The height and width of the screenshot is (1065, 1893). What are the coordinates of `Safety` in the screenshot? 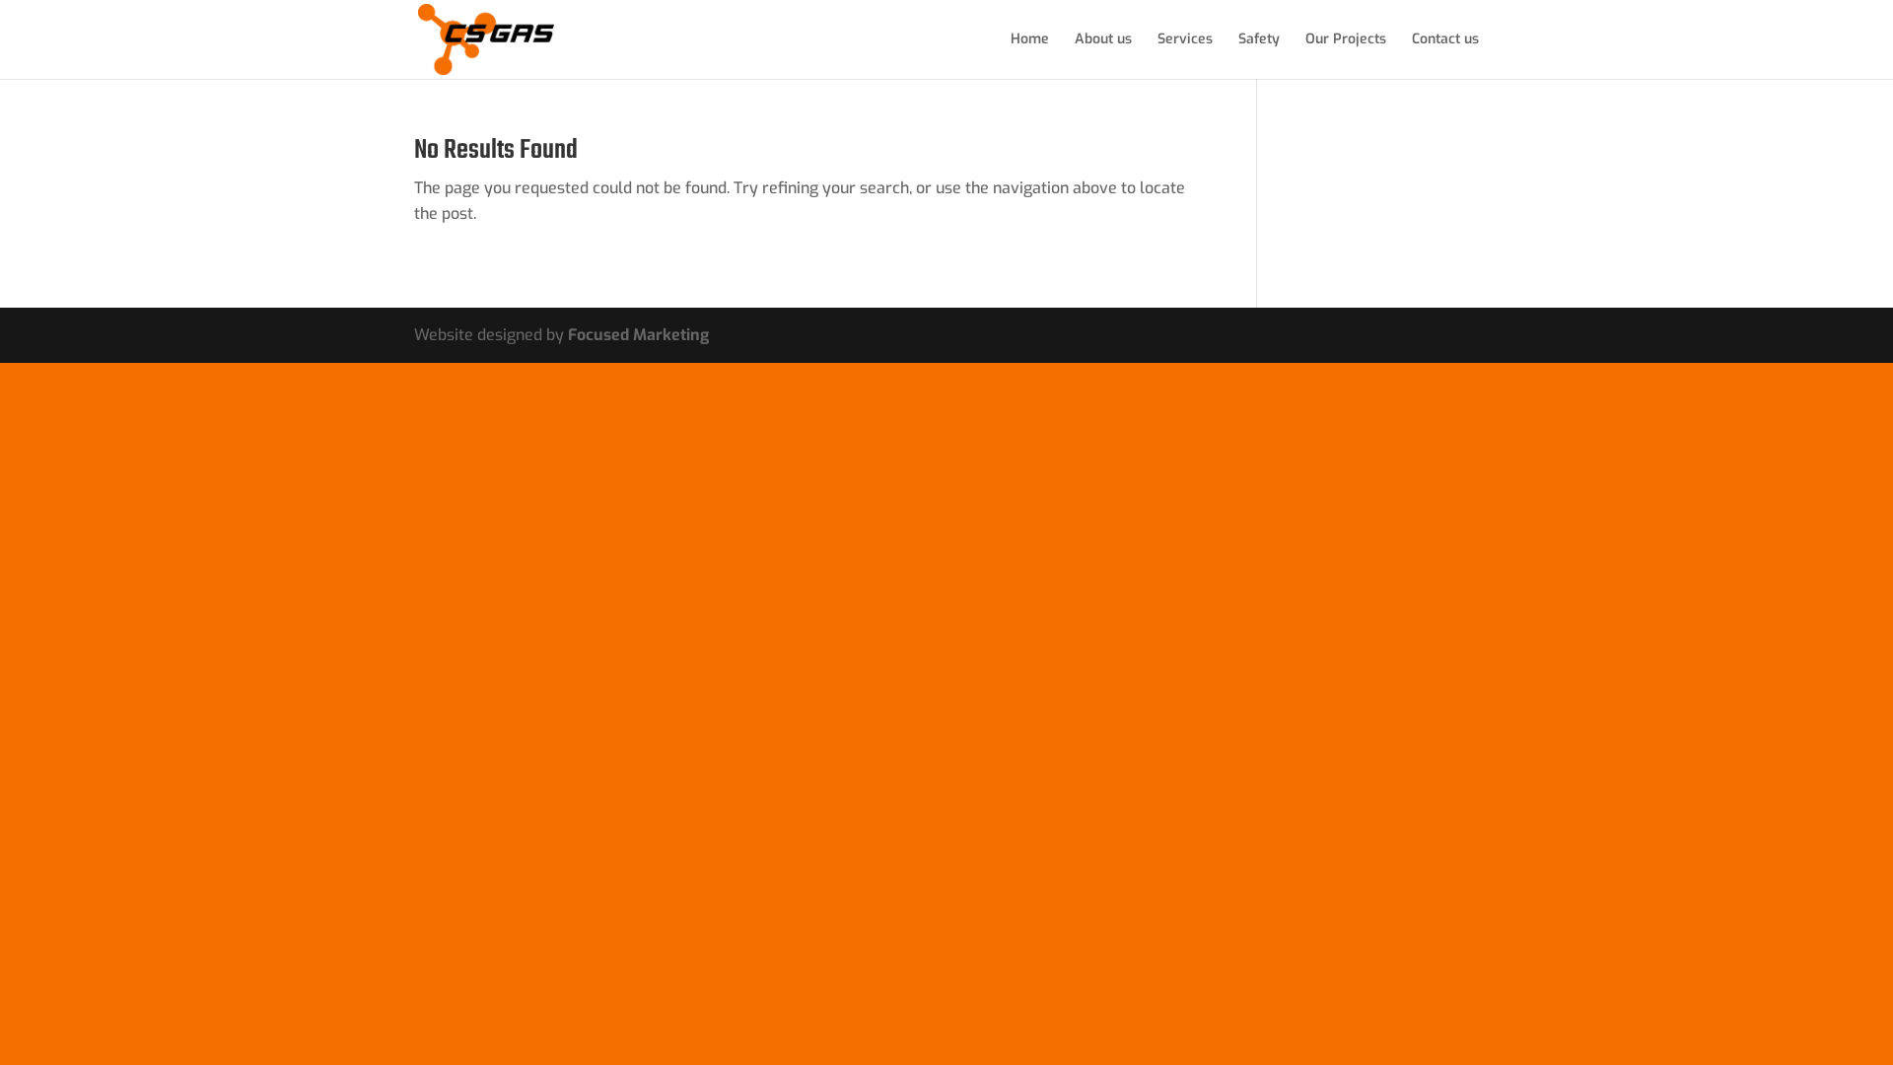 It's located at (1259, 55).